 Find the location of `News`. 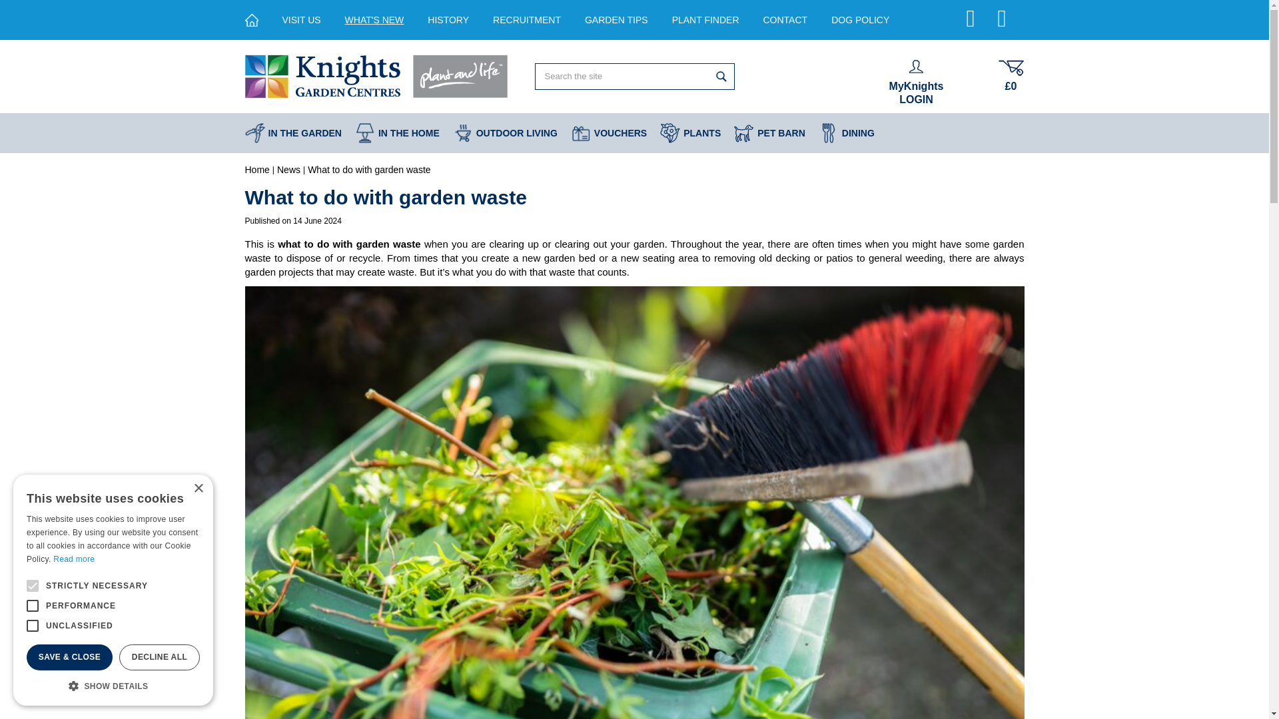

News is located at coordinates (289, 170).